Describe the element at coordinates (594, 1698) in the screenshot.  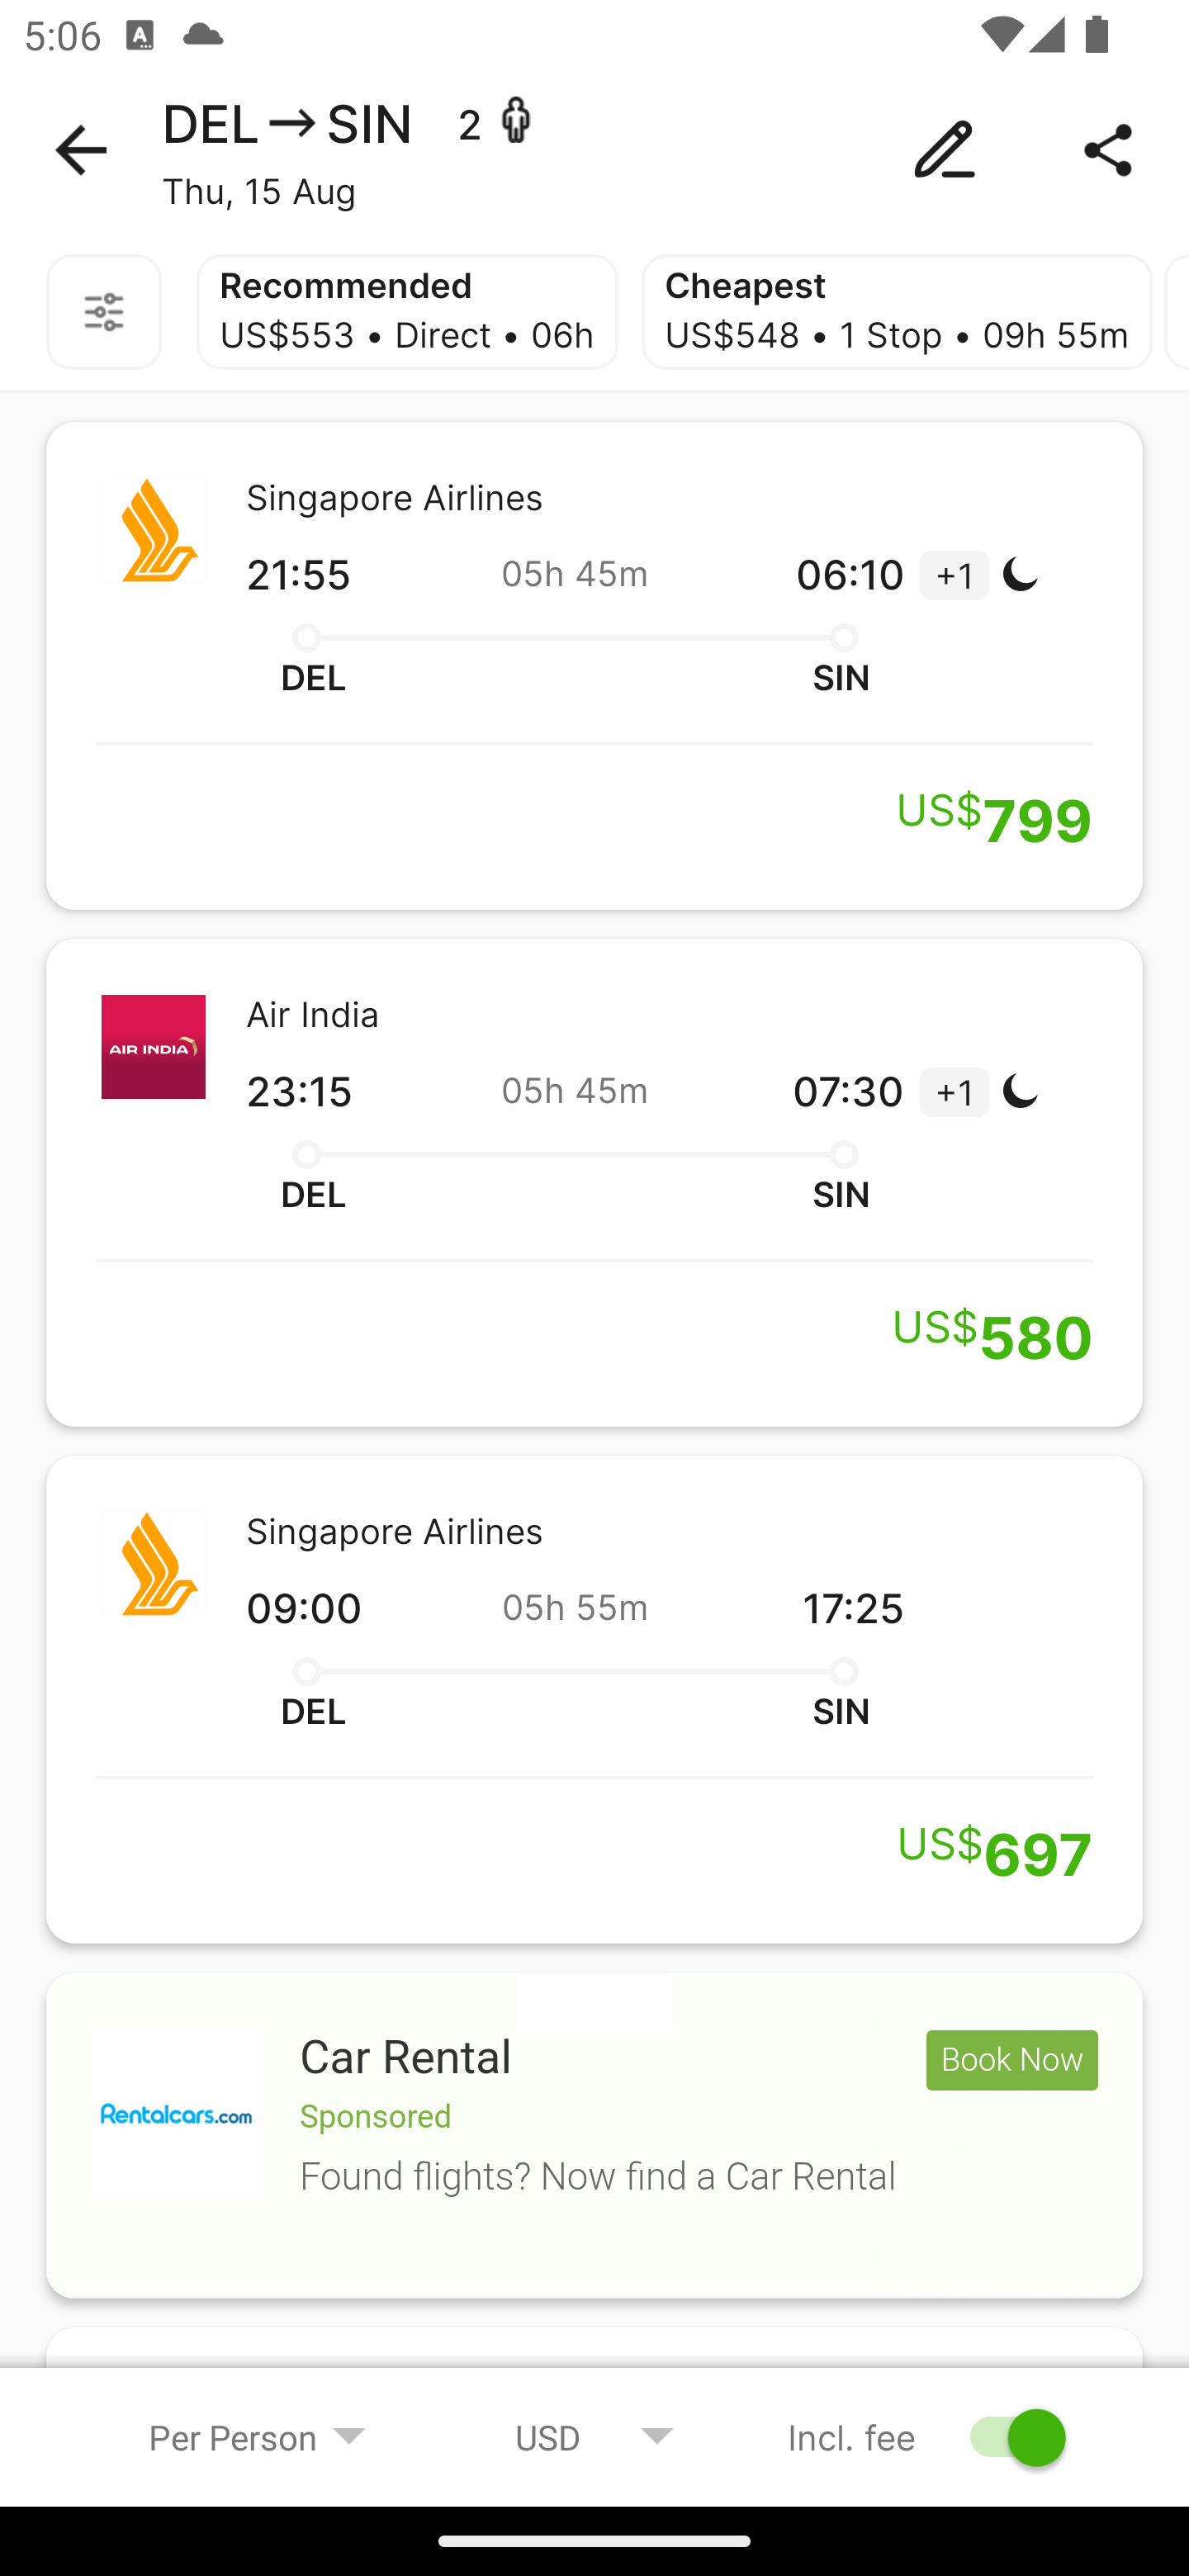
I see `Singapore Airlines 09:00 05h 55m 17:25 DEL SIN` at that location.